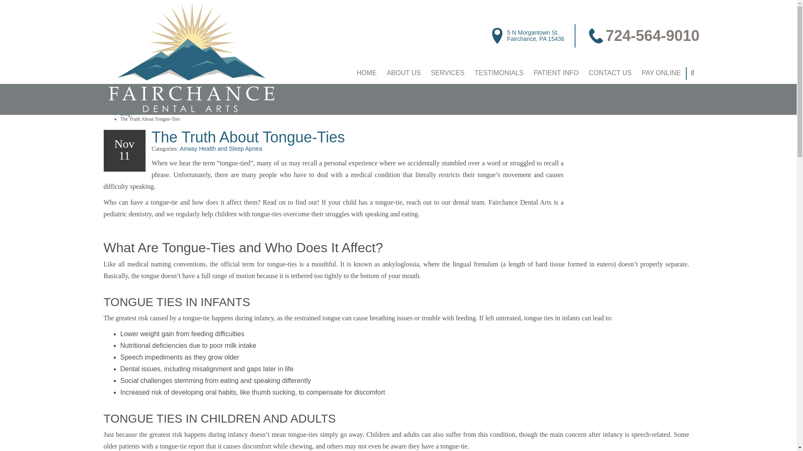 The image size is (803, 451). I want to click on Home, so click(366, 73).